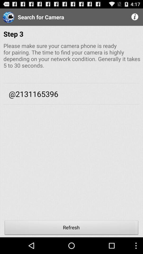 The width and height of the screenshot is (143, 254). Describe the element at coordinates (135, 17) in the screenshot. I see `more info` at that location.